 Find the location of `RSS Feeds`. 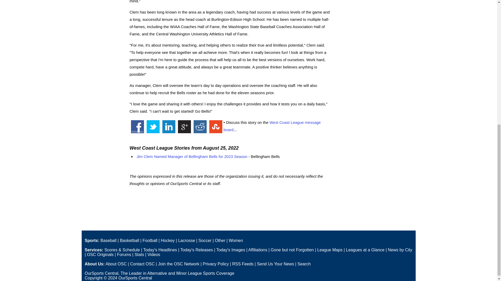

RSS Feeds is located at coordinates (243, 264).